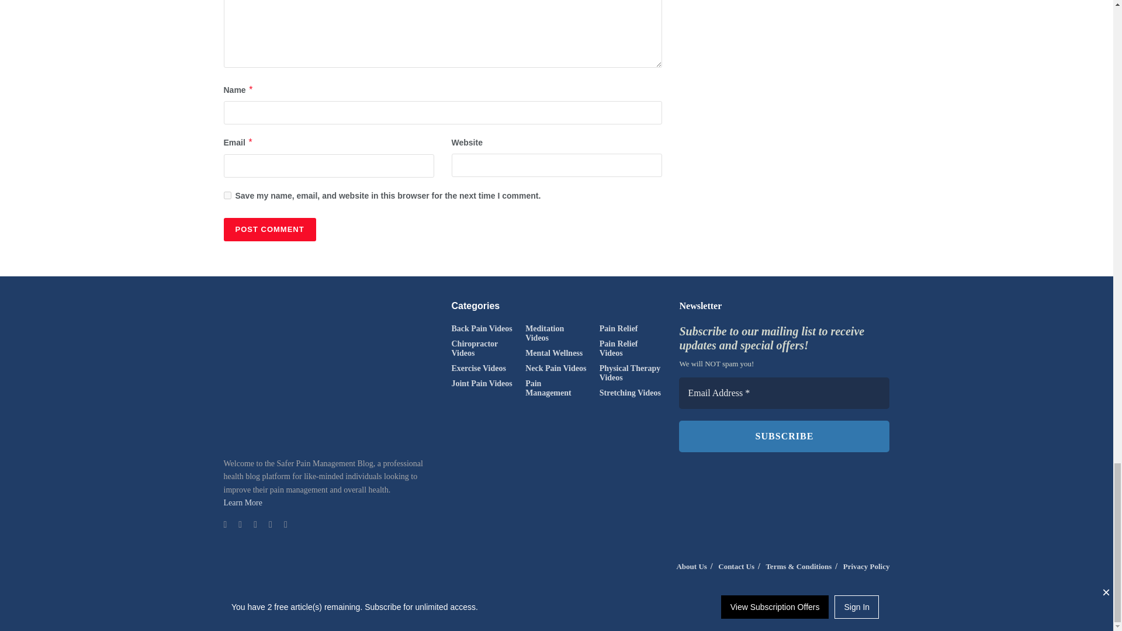  Describe the element at coordinates (269, 229) in the screenshot. I see `Post Comment` at that location.